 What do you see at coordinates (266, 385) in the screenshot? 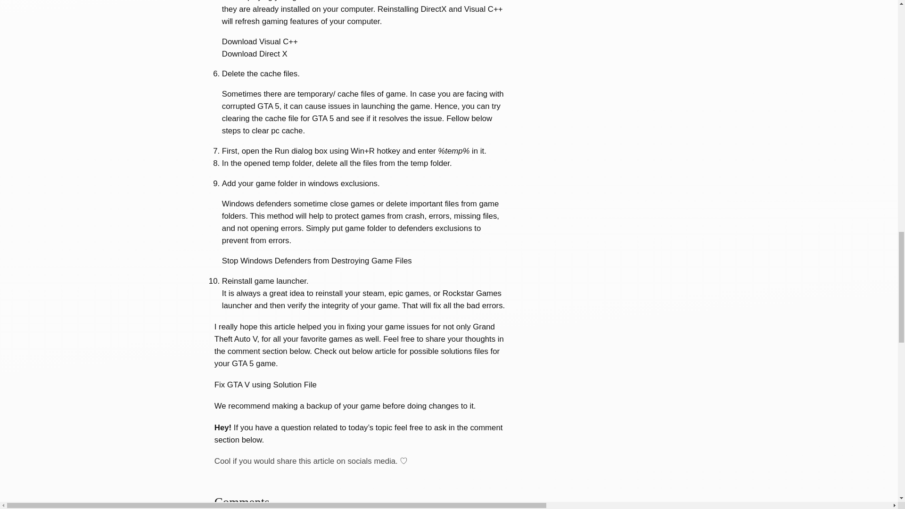
I see `Fix GTA V using Solution File` at bounding box center [266, 385].